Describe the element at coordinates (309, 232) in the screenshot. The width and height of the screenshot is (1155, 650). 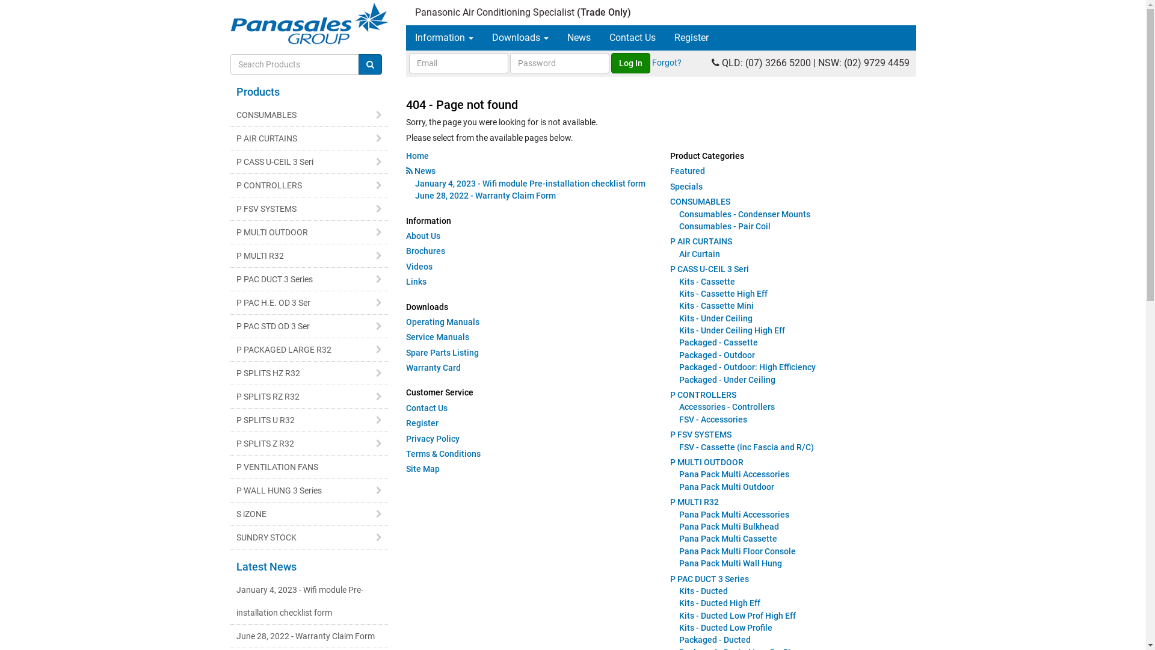
I see `P MULTI OUTDOOR` at that location.